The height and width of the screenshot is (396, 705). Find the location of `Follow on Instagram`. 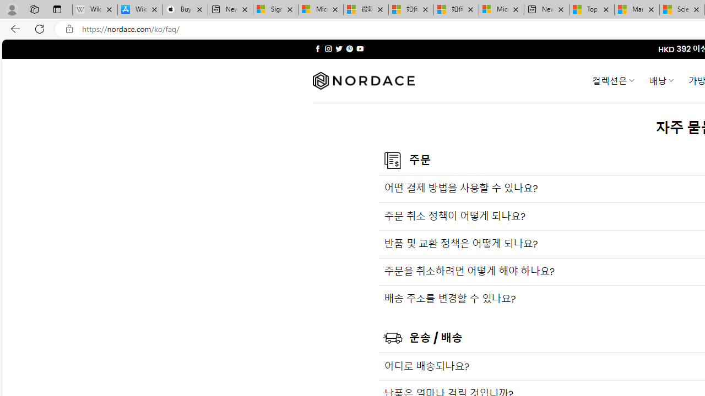

Follow on Instagram is located at coordinates (328, 48).